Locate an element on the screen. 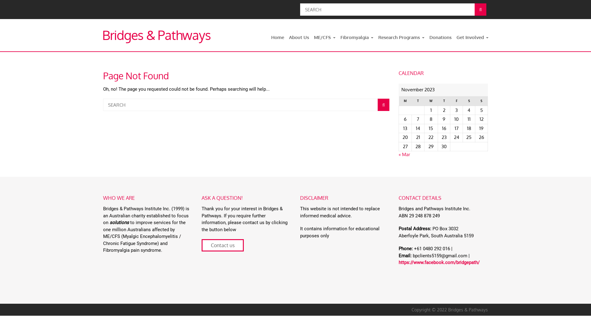  ME/CFS is located at coordinates (325, 38).